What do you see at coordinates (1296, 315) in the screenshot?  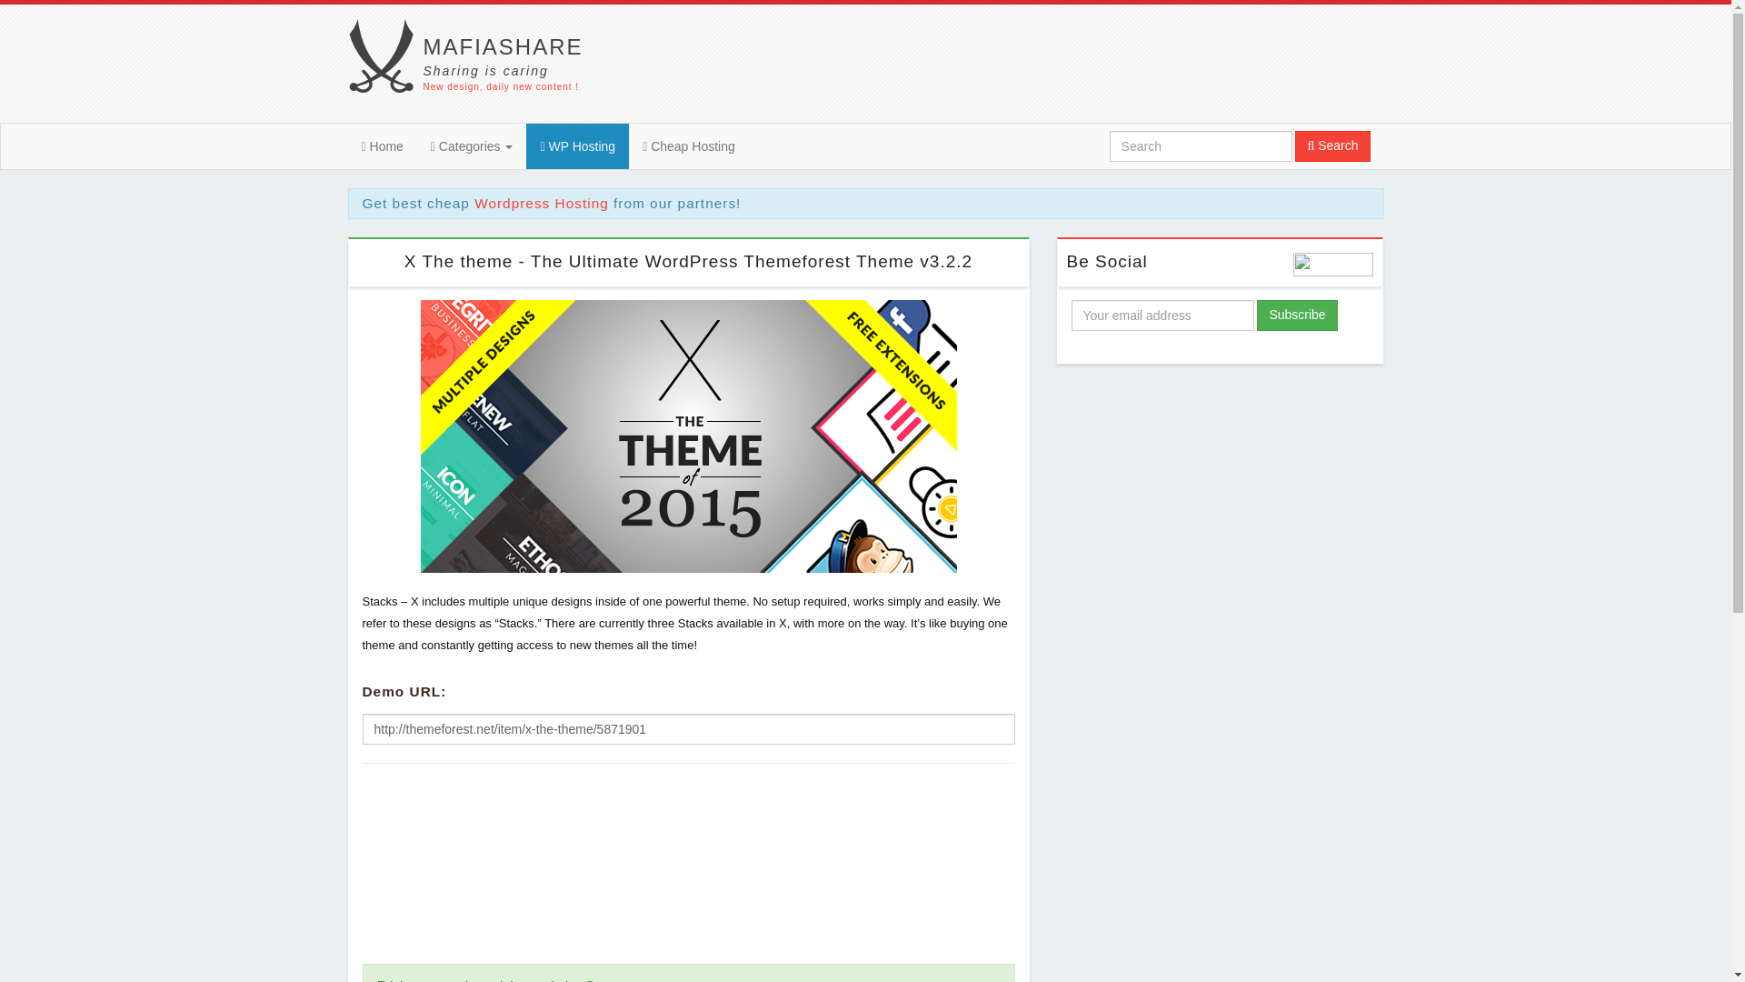 I see `Subscribe` at bounding box center [1296, 315].